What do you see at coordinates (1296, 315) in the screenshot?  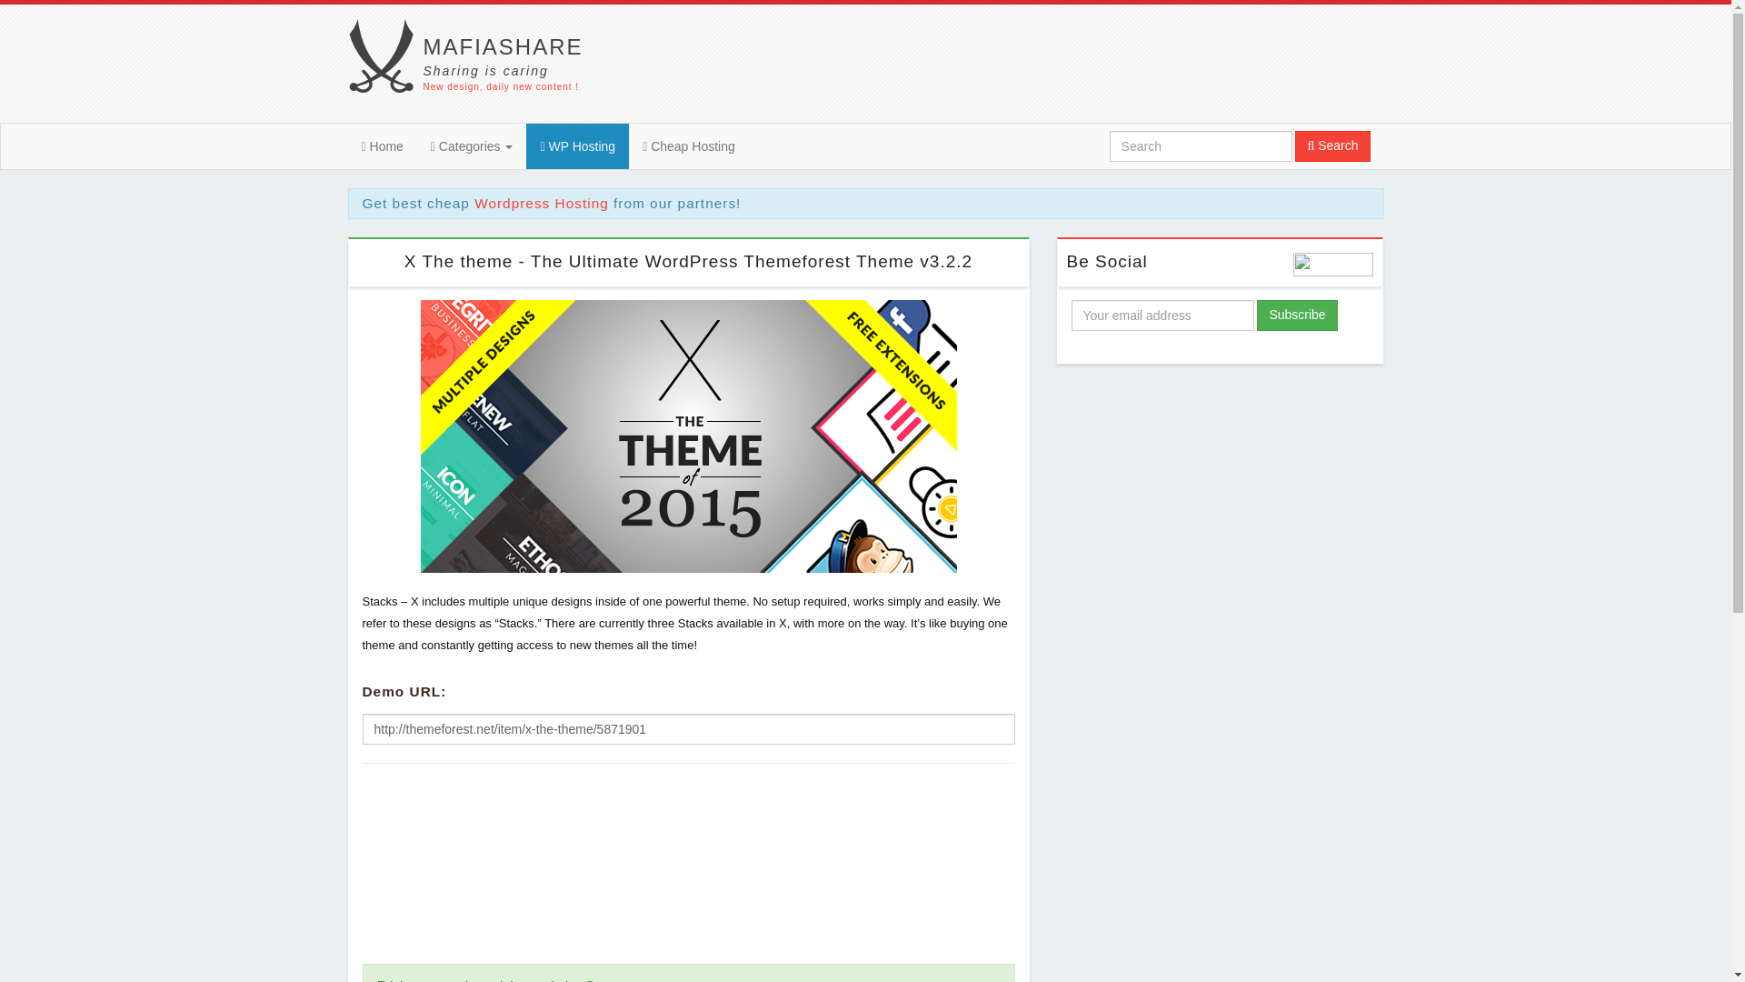 I see `Subscribe` at bounding box center [1296, 315].